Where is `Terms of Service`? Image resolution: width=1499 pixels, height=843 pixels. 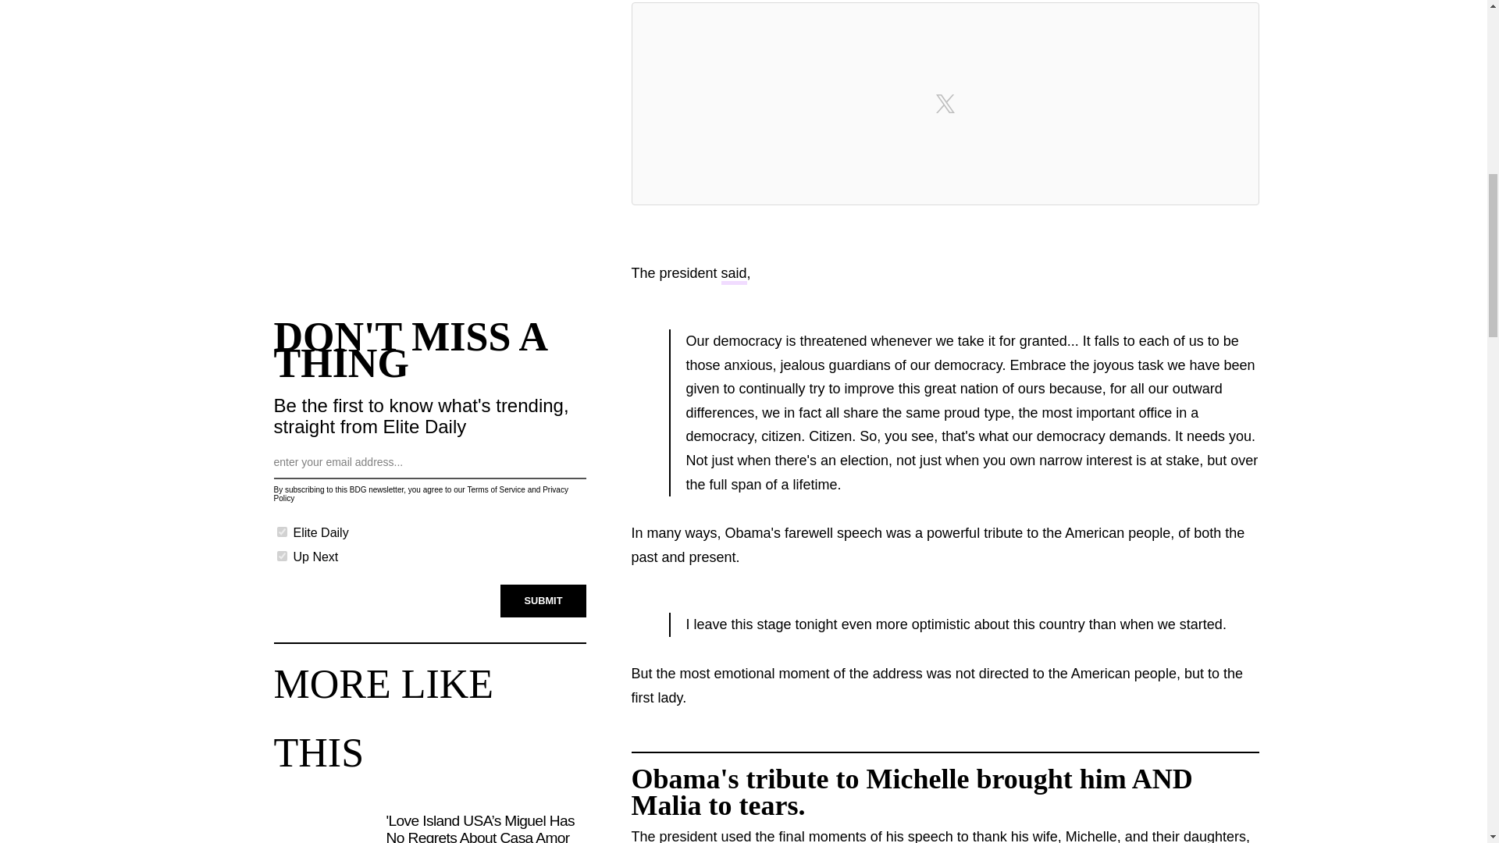 Terms of Service is located at coordinates (495, 489).